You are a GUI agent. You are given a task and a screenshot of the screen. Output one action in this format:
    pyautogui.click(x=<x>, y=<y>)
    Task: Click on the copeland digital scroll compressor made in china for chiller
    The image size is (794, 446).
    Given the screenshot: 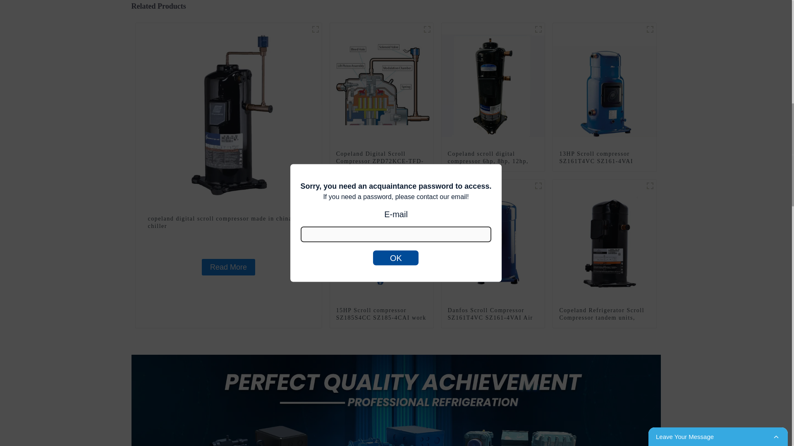 What is the action you would take?
    pyautogui.click(x=228, y=222)
    